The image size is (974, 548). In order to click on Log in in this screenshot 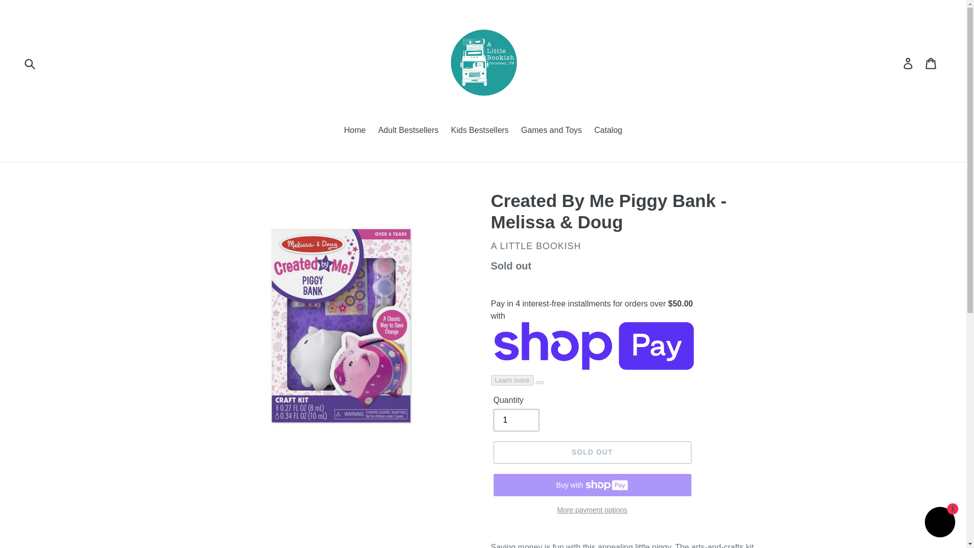, I will do `click(909, 63)`.